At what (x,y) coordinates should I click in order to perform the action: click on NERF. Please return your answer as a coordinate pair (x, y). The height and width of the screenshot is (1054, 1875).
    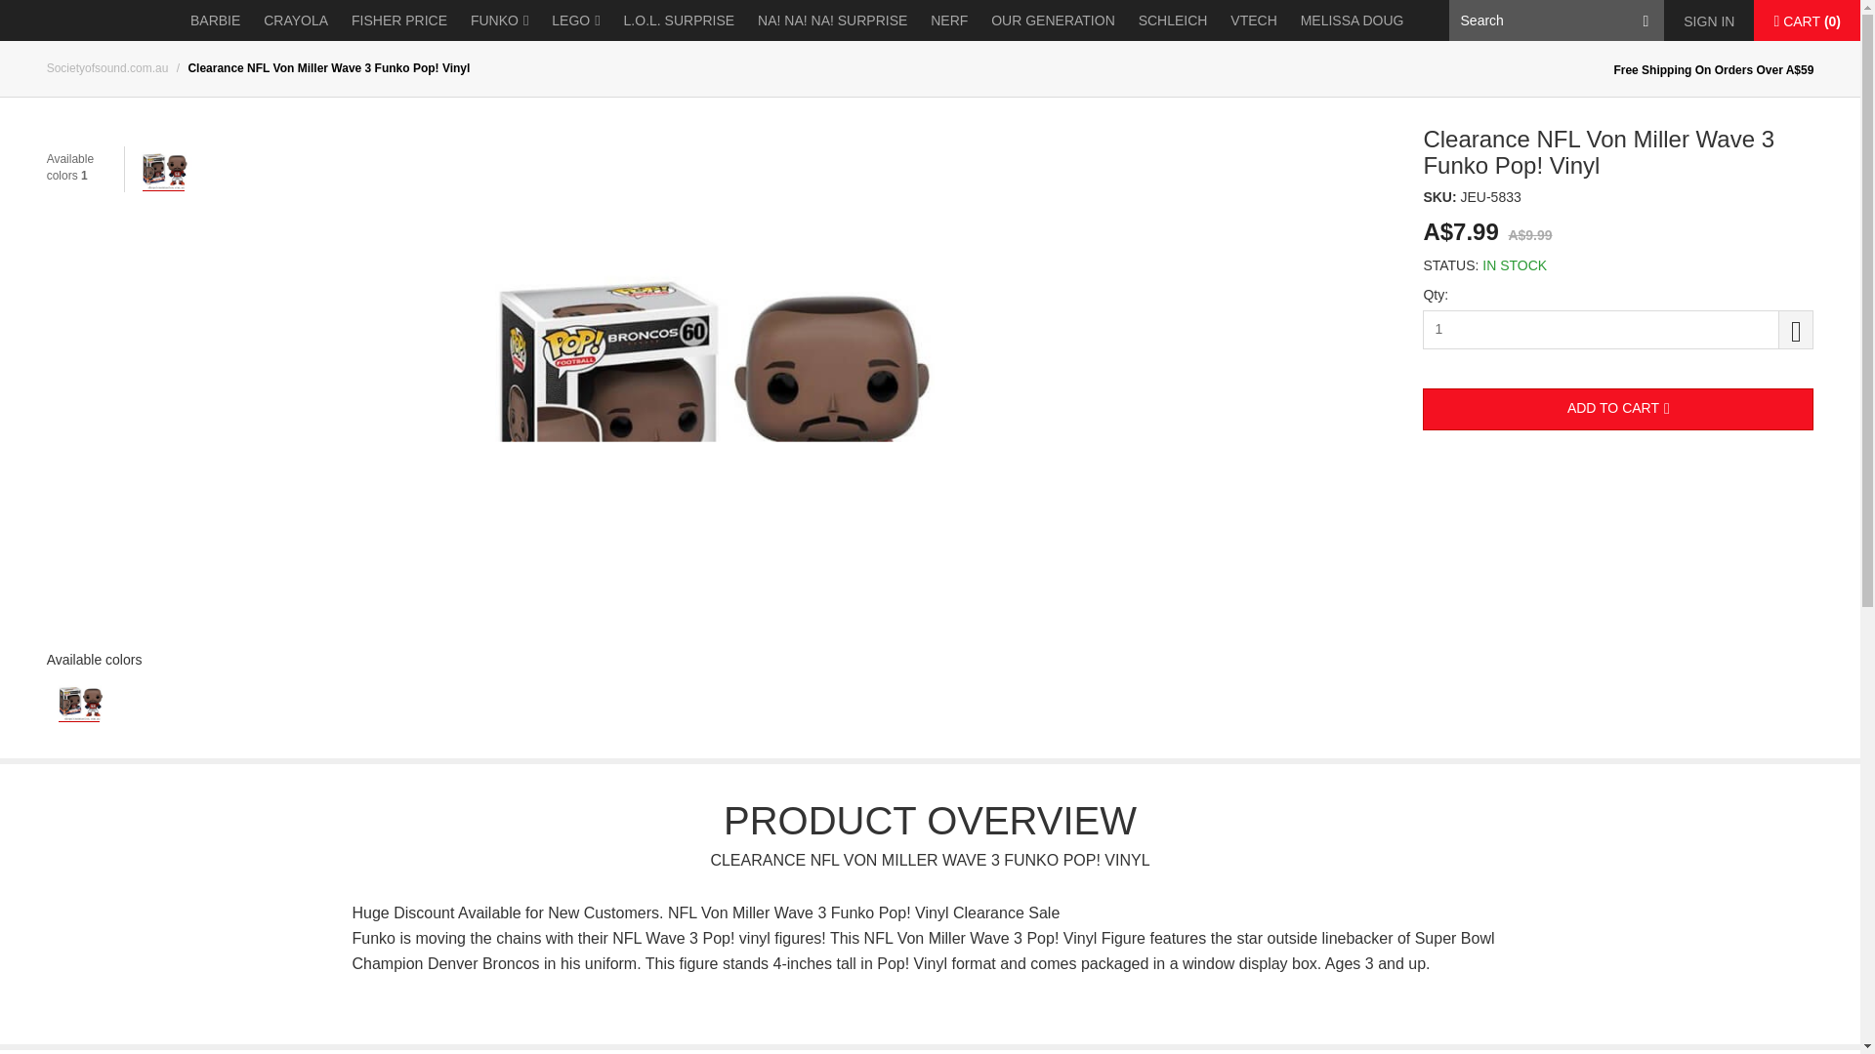
    Looking at the image, I should click on (948, 20).